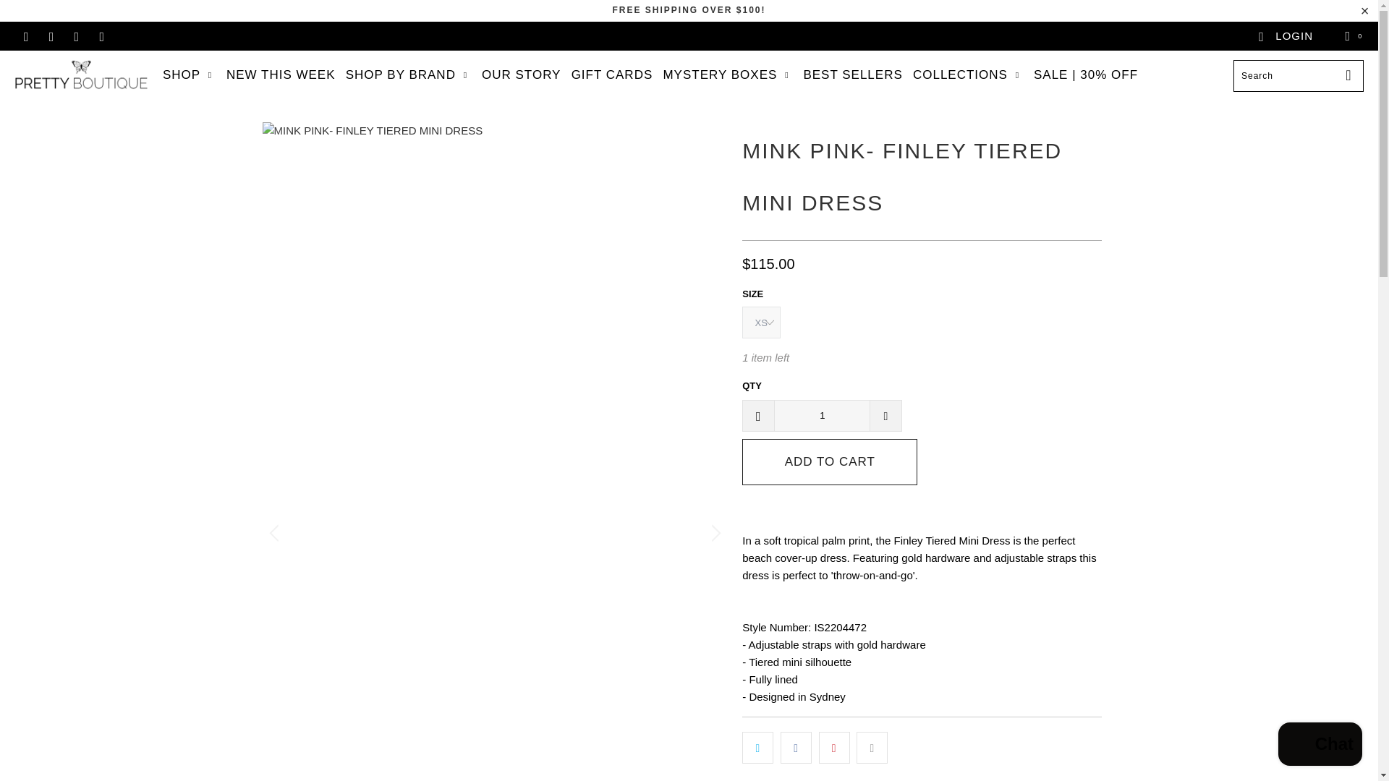 This screenshot has width=1389, height=781. Describe the element at coordinates (835, 748) in the screenshot. I see `Share this on Pinterest` at that location.